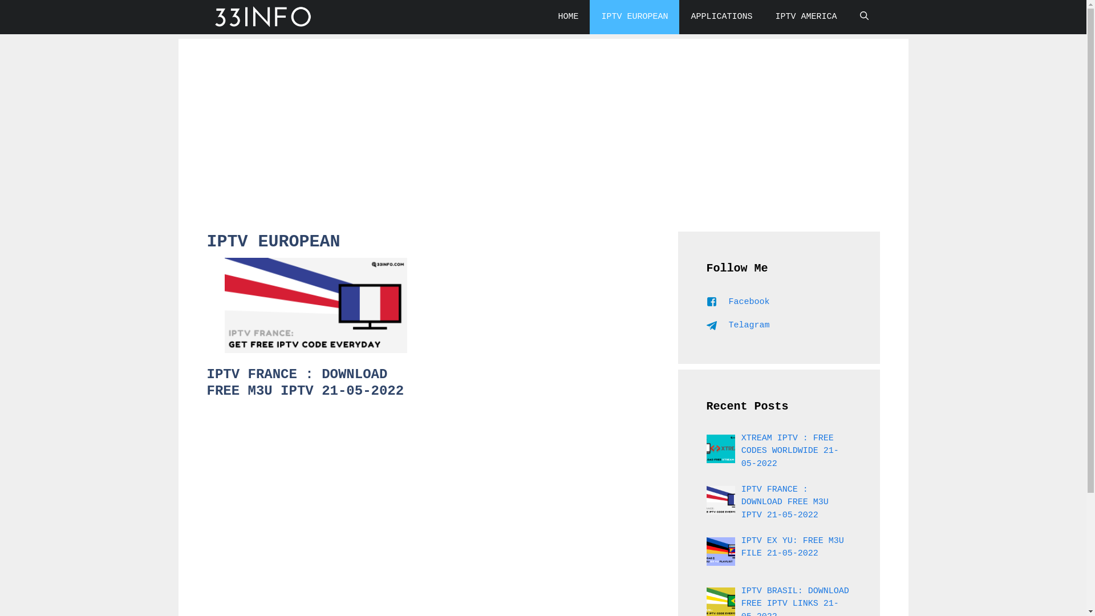 Image resolution: width=1095 pixels, height=616 pixels. Describe the element at coordinates (790, 451) in the screenshot. I see `XTREAM IPTV : FREE CODES WORLDWIDE 21-05-2022` at that location.